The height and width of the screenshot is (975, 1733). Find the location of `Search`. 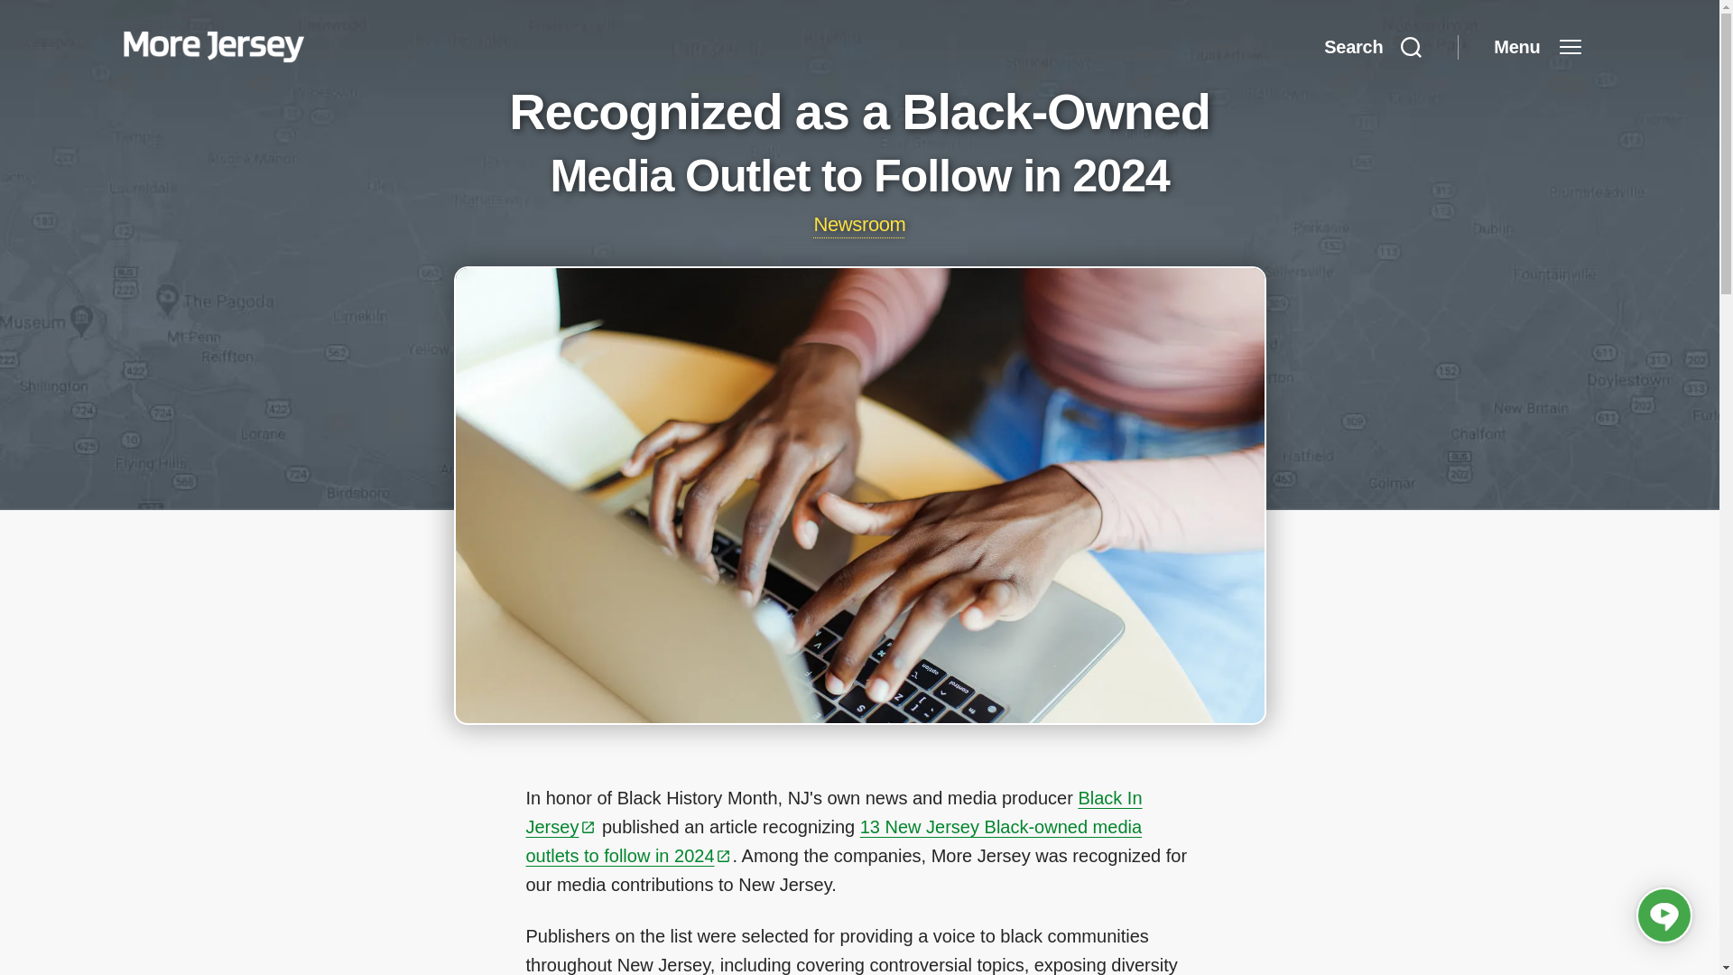

Search is located at coordinates (1372, 47).